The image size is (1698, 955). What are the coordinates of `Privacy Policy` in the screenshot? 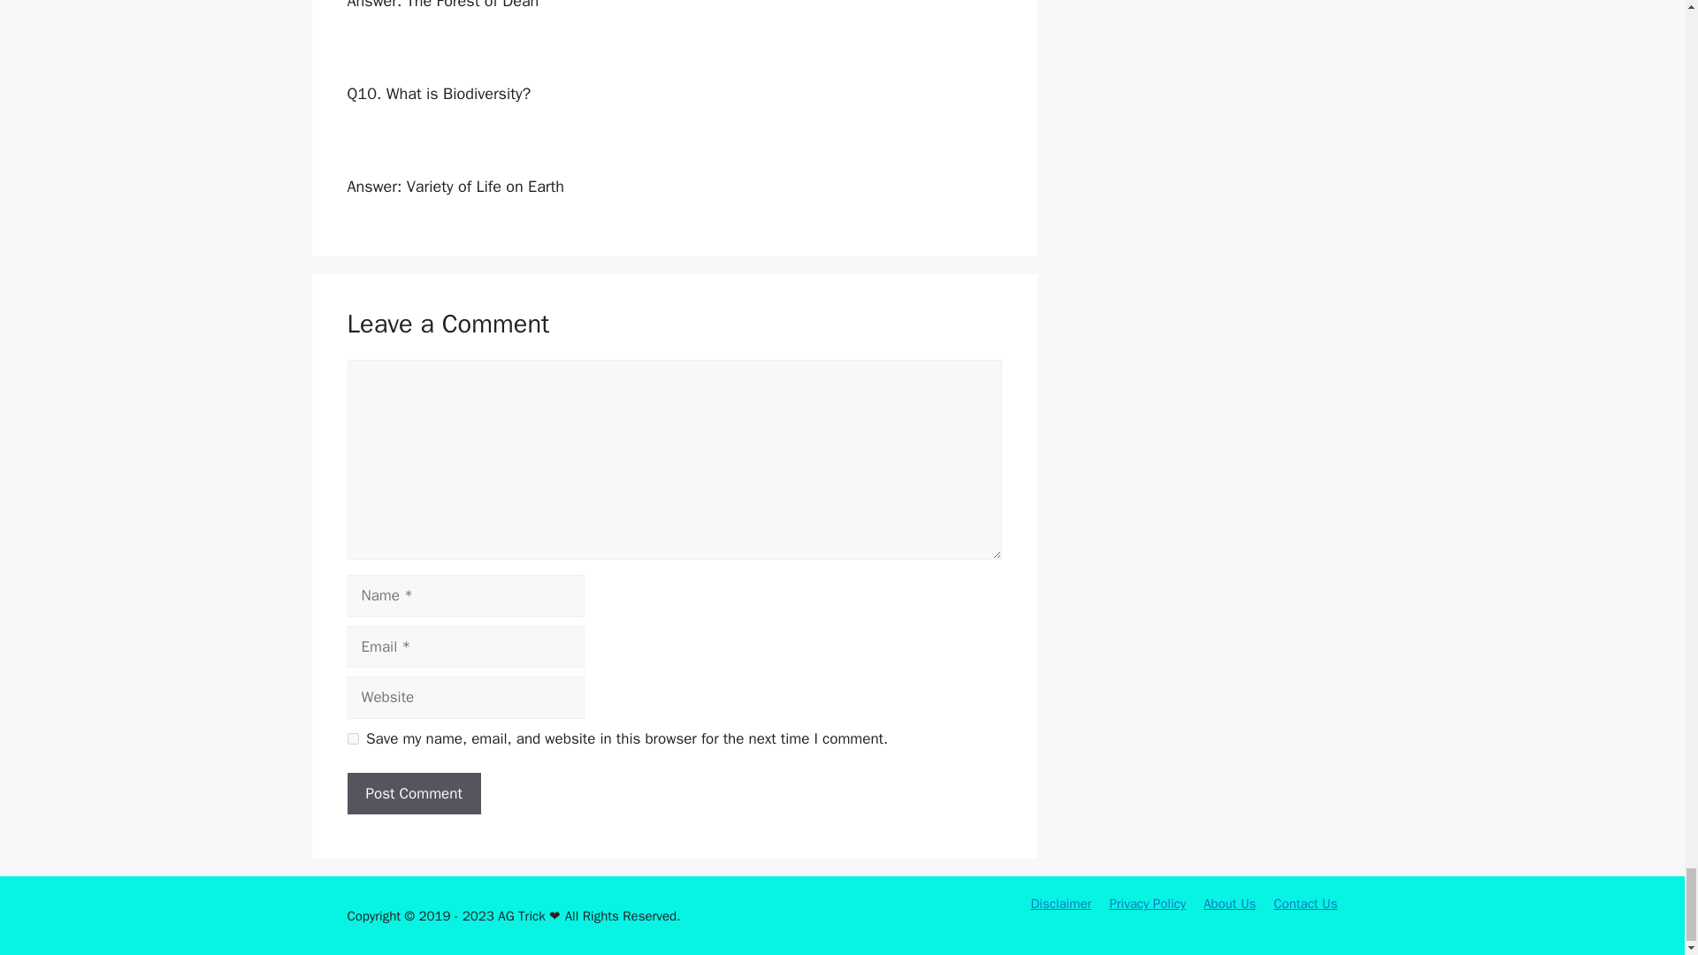 It's located at (1146, 904).